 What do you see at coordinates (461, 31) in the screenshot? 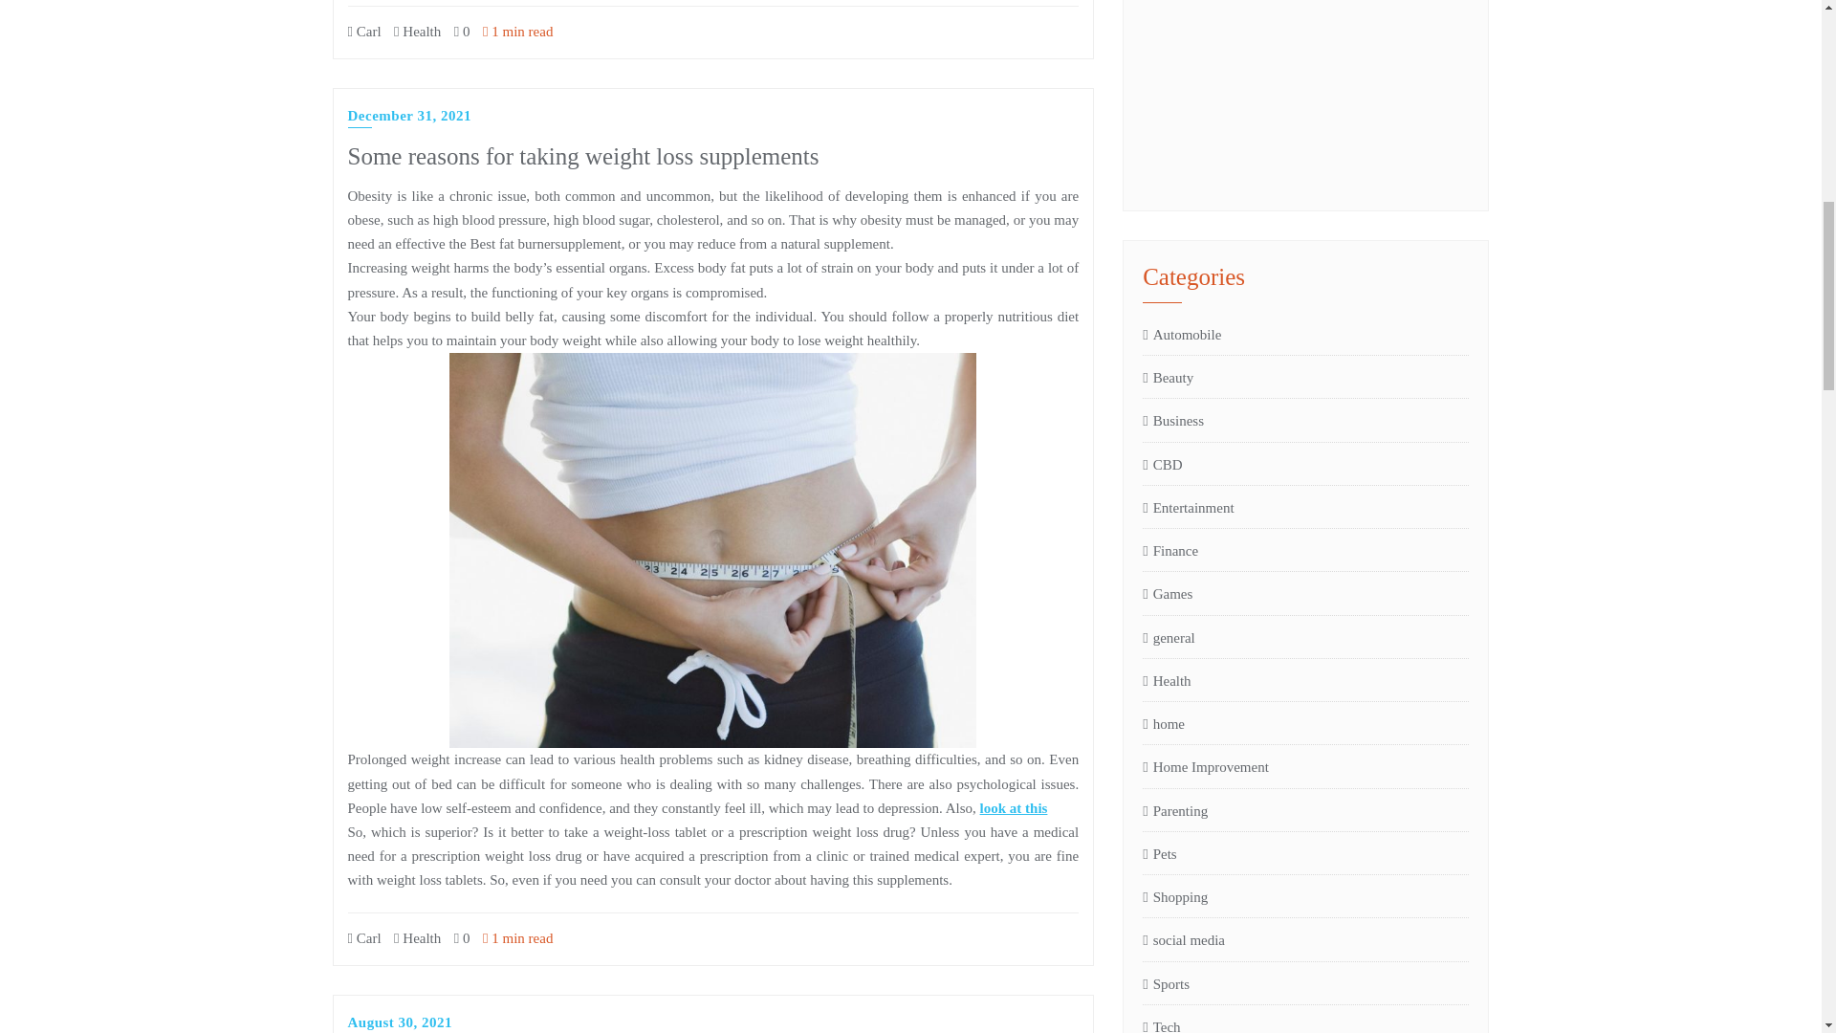
I see `0` at bounding box center [461, 31].